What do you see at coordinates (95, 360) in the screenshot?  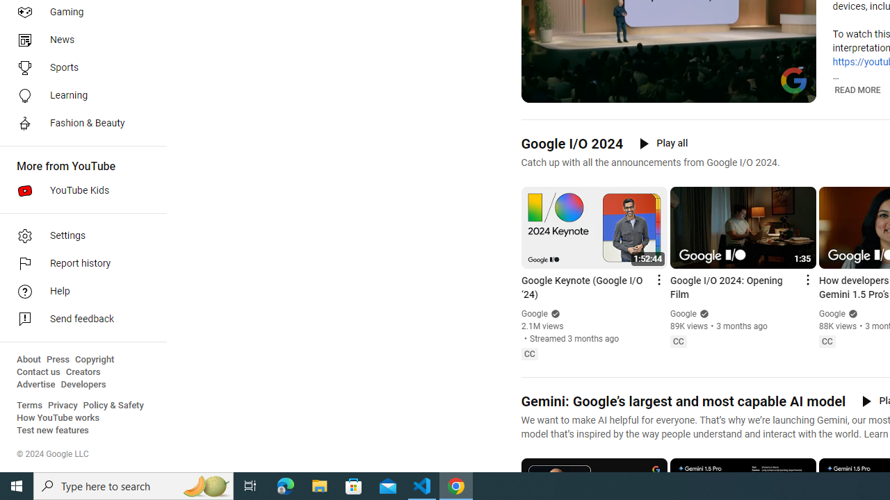 I see `Copyright` at bounding box center [95, 360].